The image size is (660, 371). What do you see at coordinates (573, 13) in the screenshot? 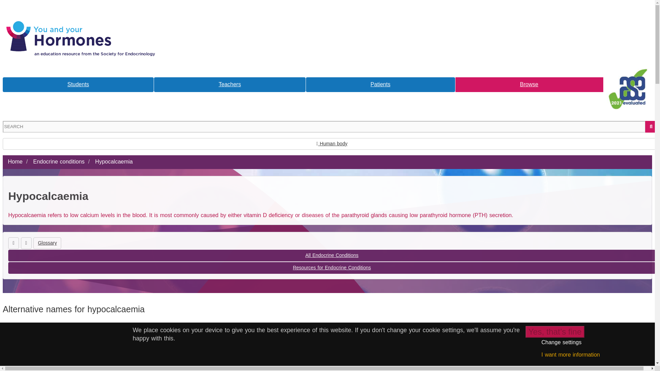
I see `News` at bounding box center [573, 13].